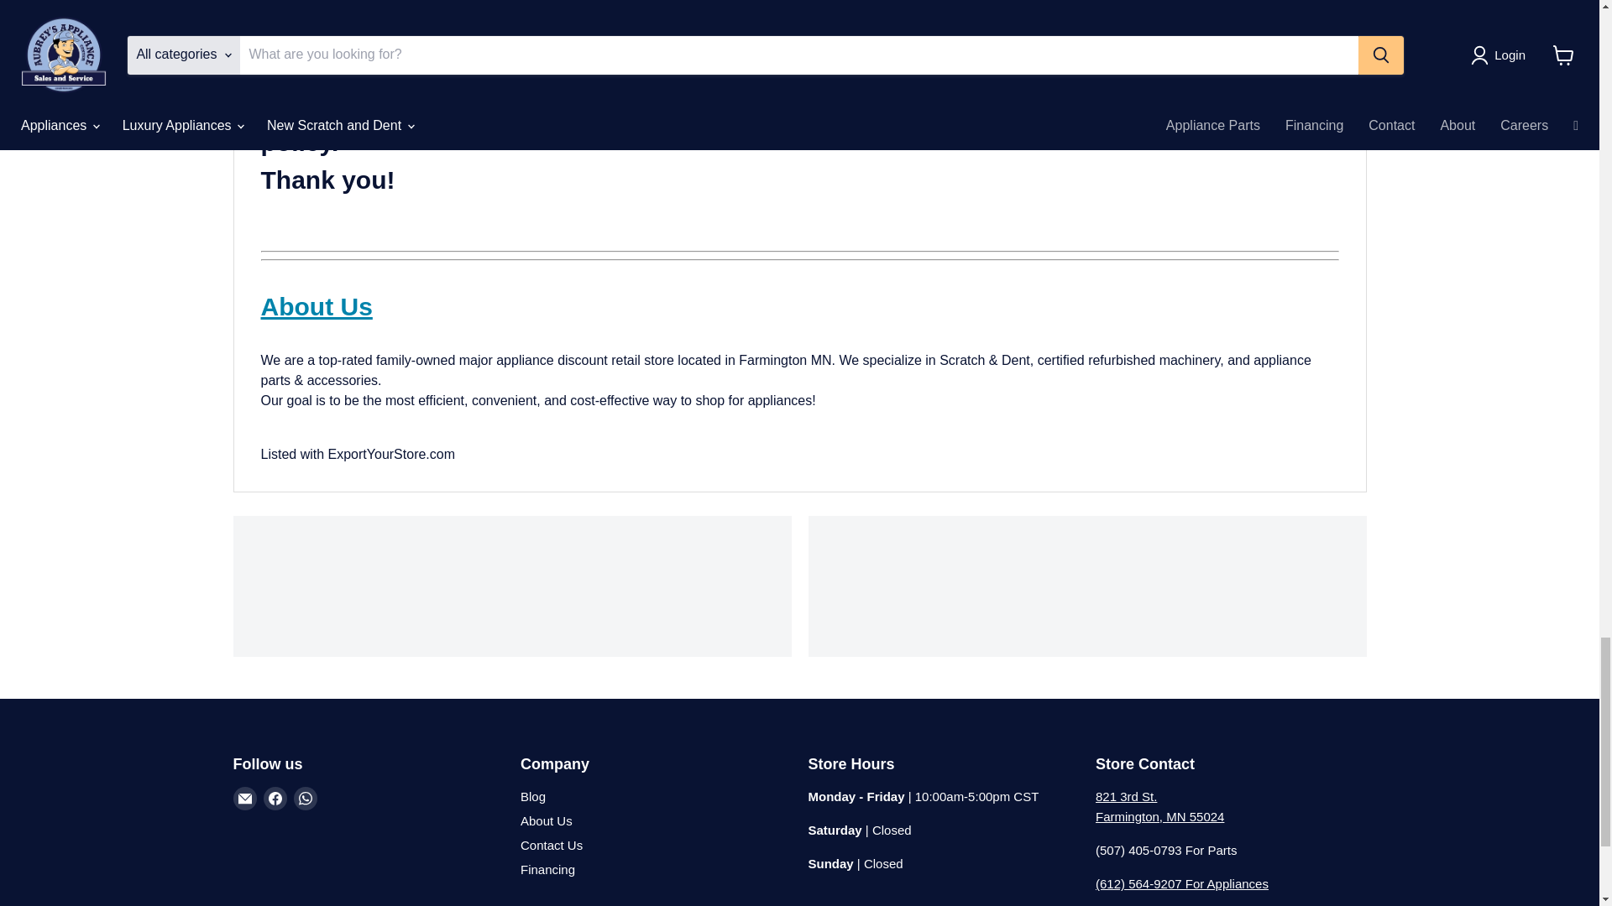  Describe the element at coordinates (275, 799) in the screenshot. I see `Facebook` at that location.